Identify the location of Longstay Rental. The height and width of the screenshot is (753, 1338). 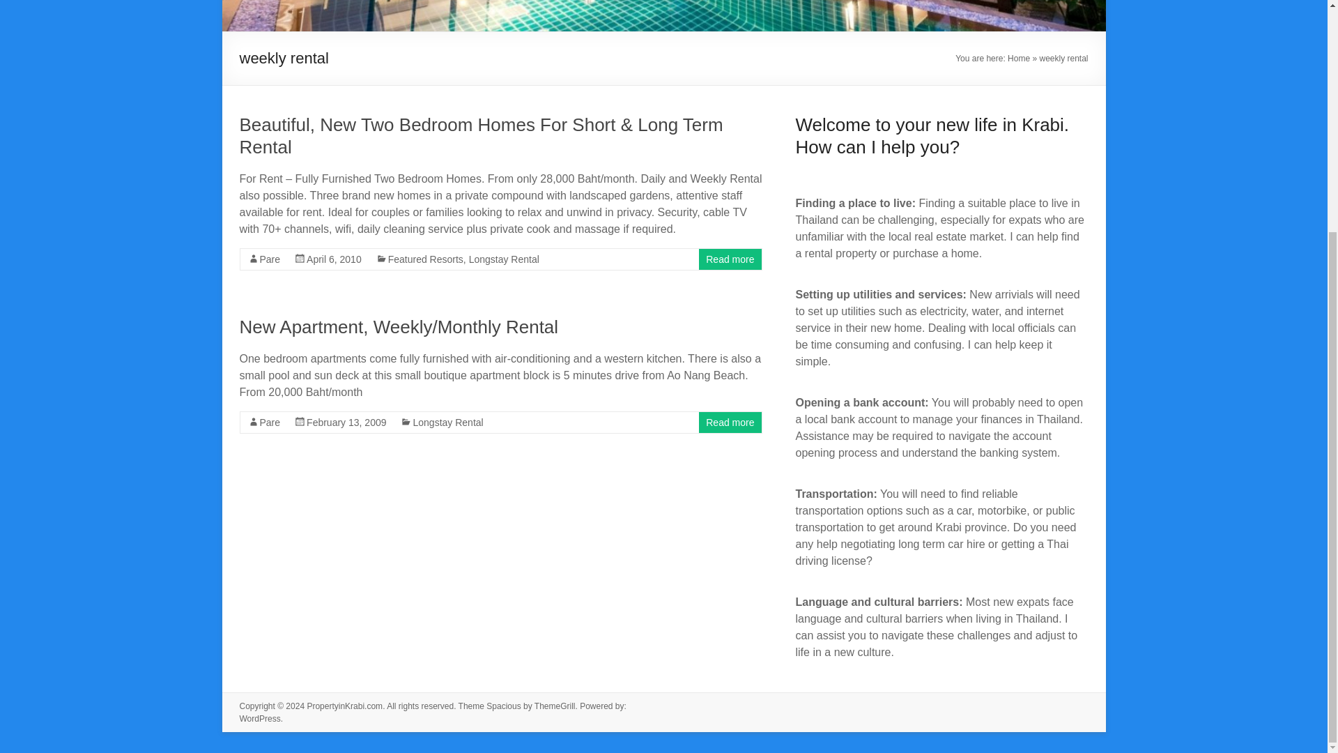
(504, 259).